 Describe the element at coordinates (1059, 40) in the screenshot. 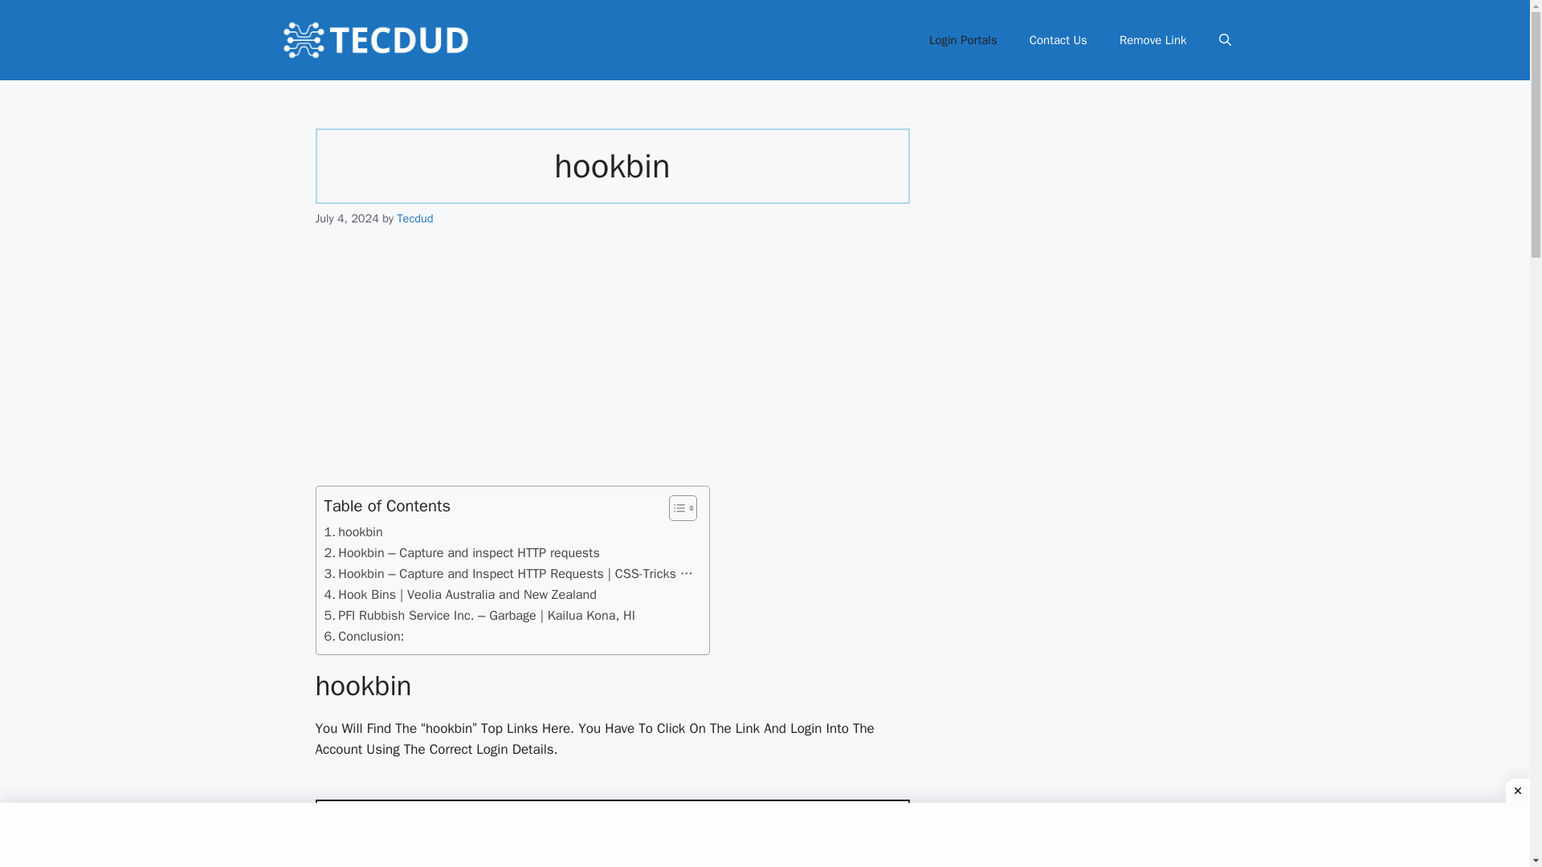

I see `Contact Us` at that location.